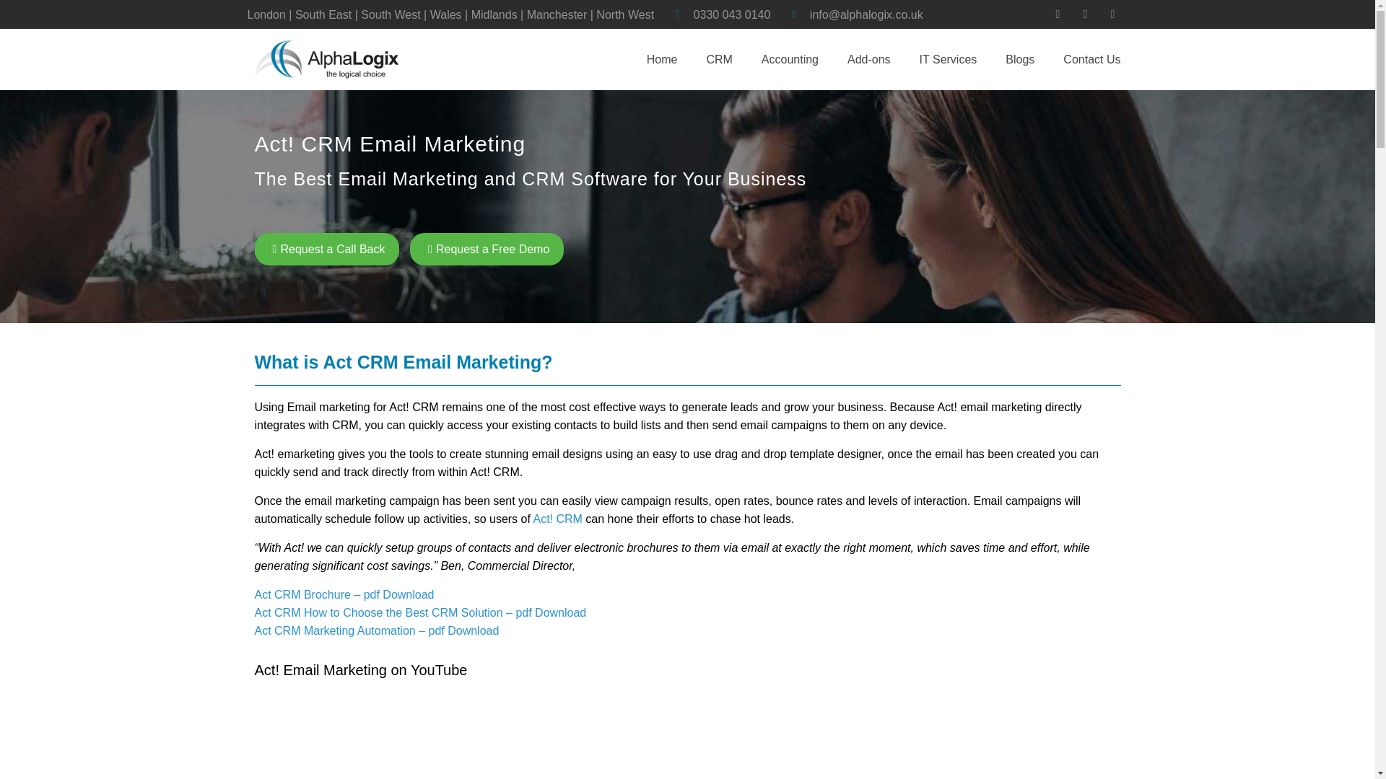  I want to click on 0330 043 0140, so click(723, 14).